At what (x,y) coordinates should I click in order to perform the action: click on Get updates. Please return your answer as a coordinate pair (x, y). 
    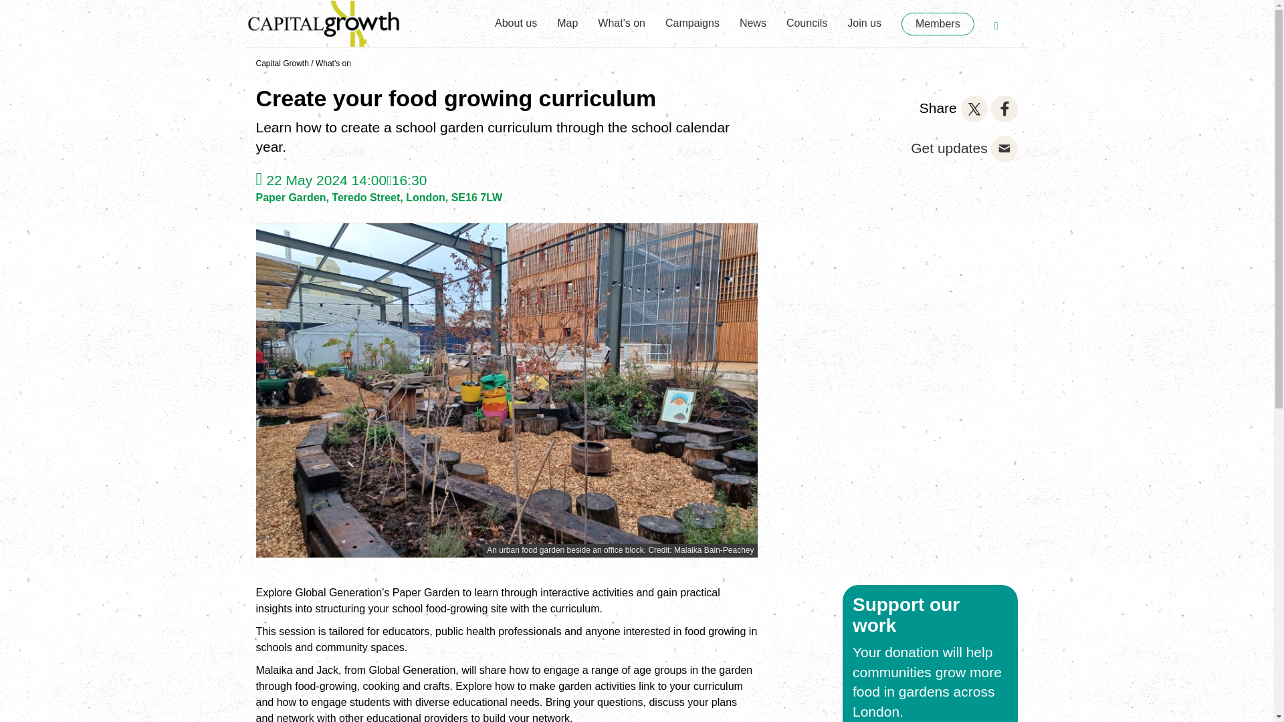
    Looking at the image, I should click on (948, 148).